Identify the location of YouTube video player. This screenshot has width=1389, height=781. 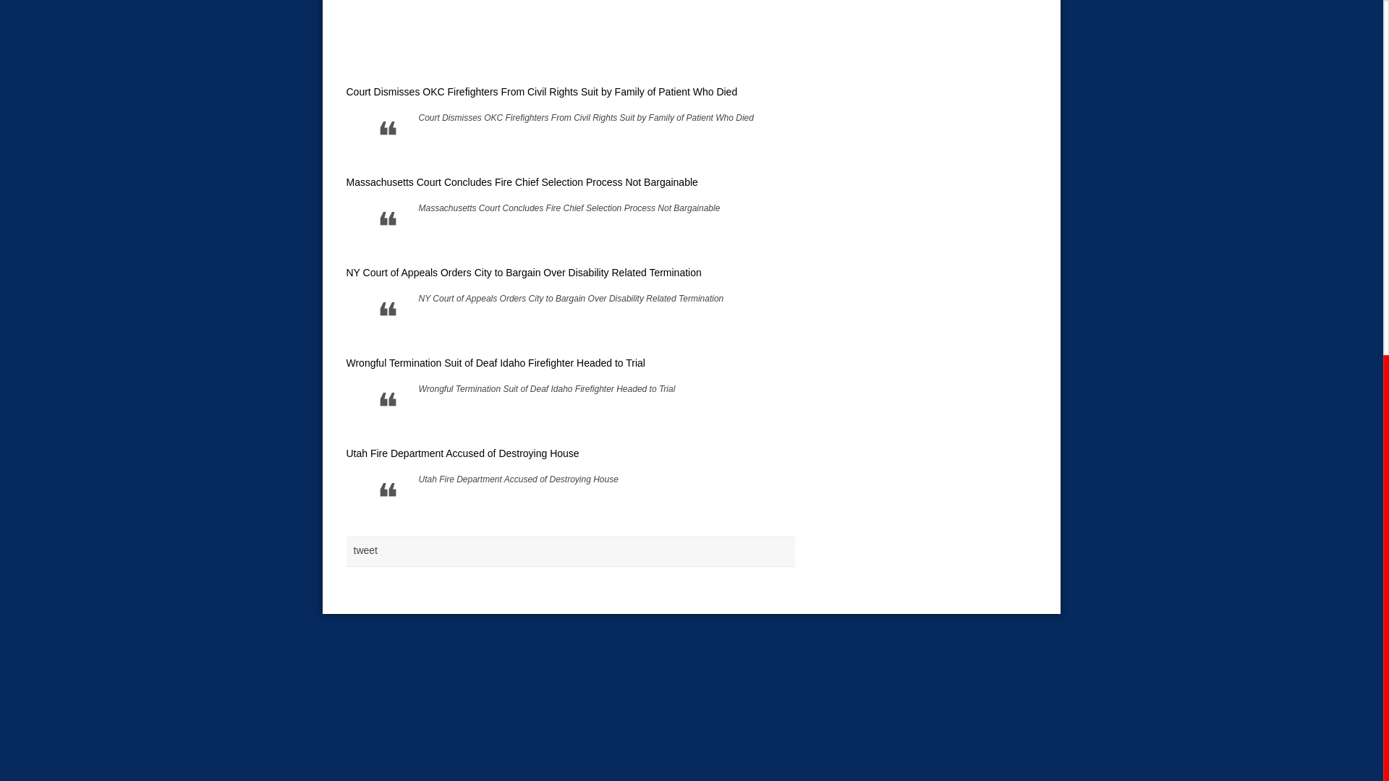
(548, 40).